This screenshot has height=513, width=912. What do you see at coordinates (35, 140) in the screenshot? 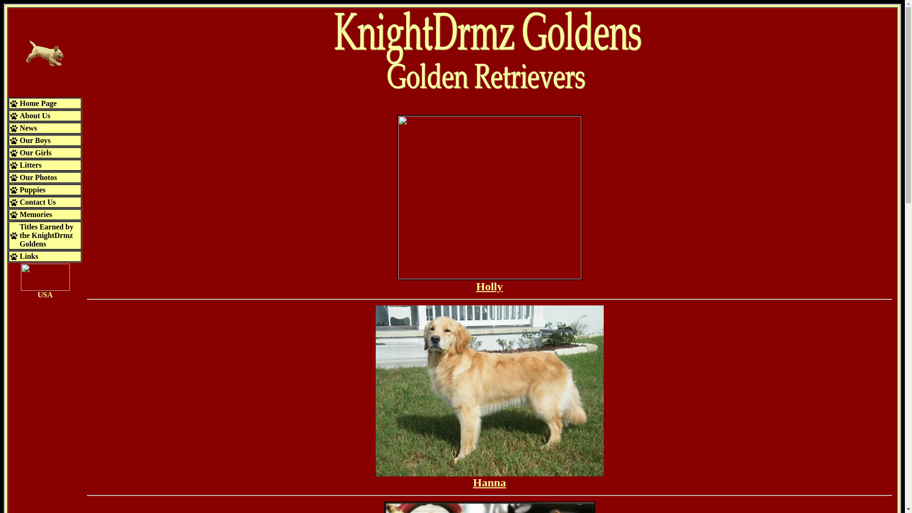
I see `Our Boys` at bounding box center [35, 140].